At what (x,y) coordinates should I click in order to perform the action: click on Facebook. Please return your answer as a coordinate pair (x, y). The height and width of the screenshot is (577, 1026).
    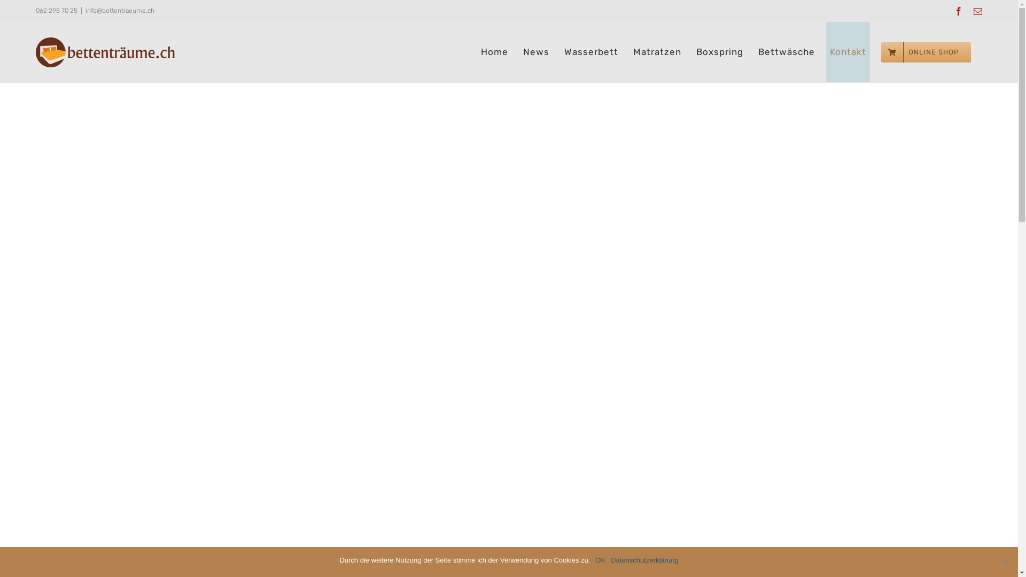
    Looking at the image, I should click on (959, 11).